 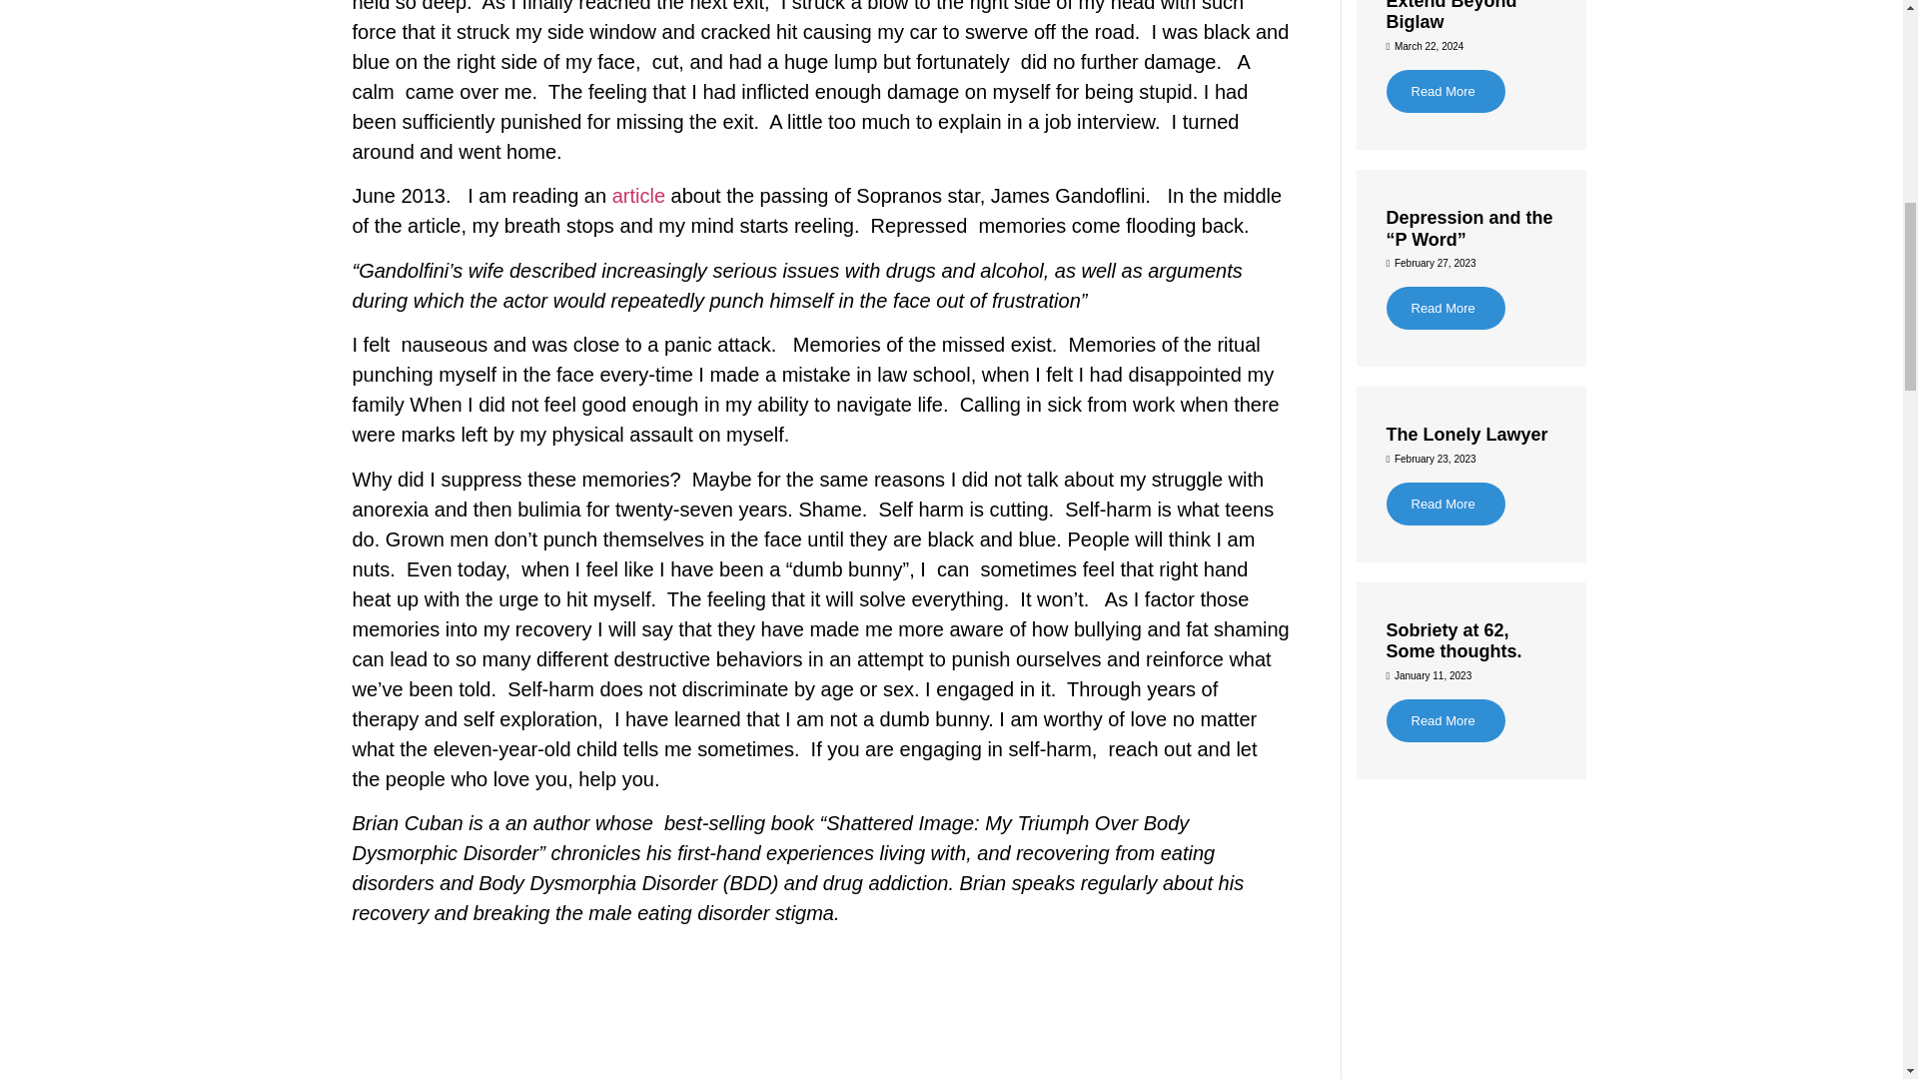 What do you see at coordinates (641, 196) in the screenshot?
I see `article` at bounding box center [641, 196].